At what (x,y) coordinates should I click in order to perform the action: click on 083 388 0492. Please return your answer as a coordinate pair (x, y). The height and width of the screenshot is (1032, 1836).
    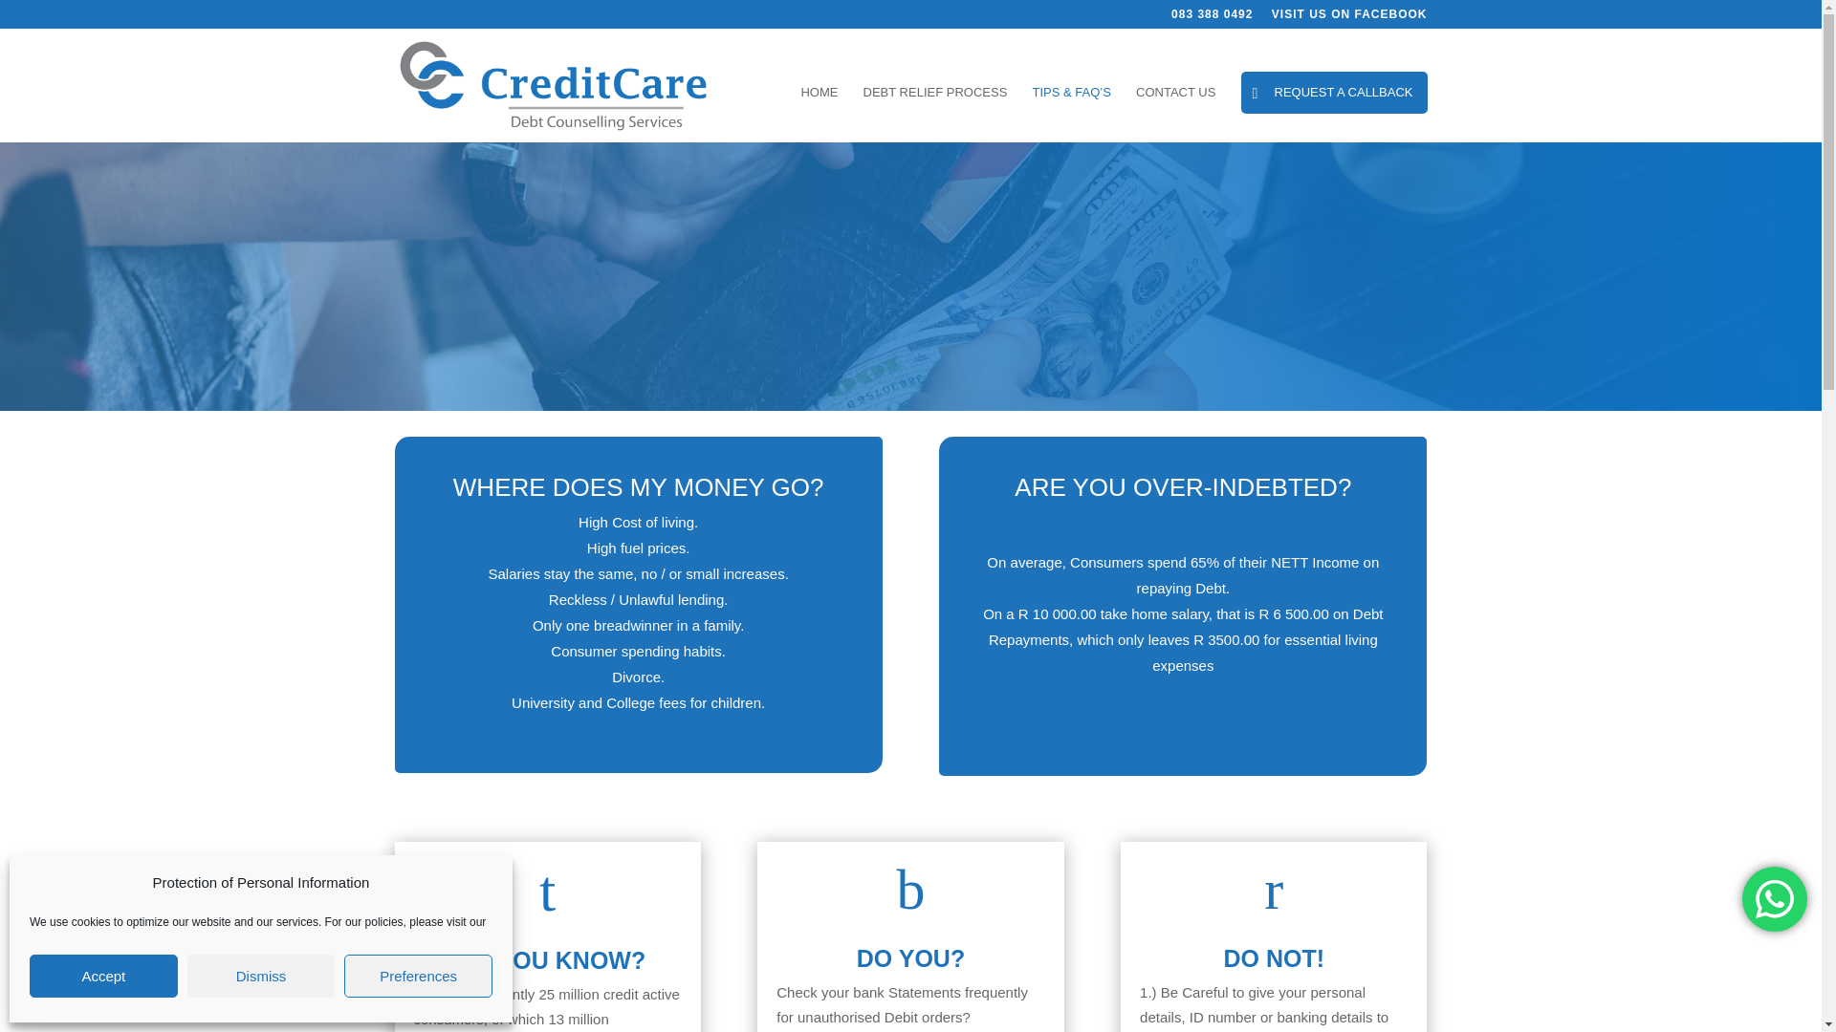
    Looking at the image, I should click on (1211, 18).